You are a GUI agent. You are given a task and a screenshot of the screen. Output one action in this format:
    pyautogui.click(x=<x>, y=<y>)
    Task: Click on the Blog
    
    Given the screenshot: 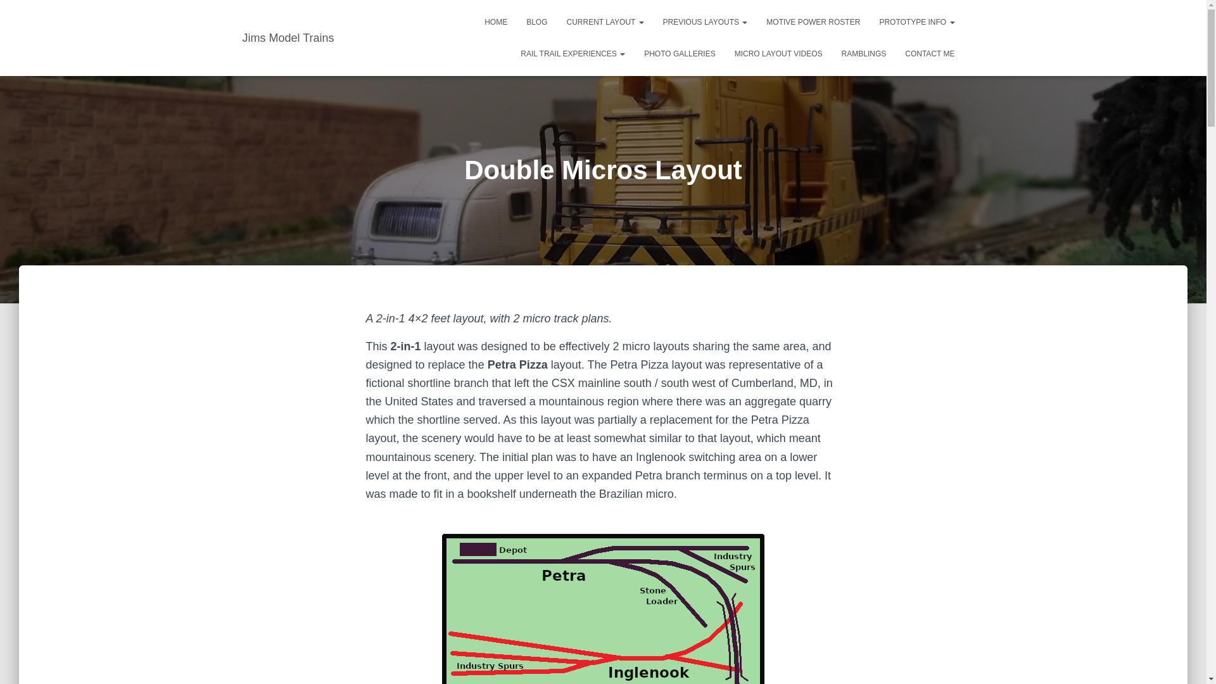 What is the action you would take?
    pyautogui.click(x=537, y=22)
    